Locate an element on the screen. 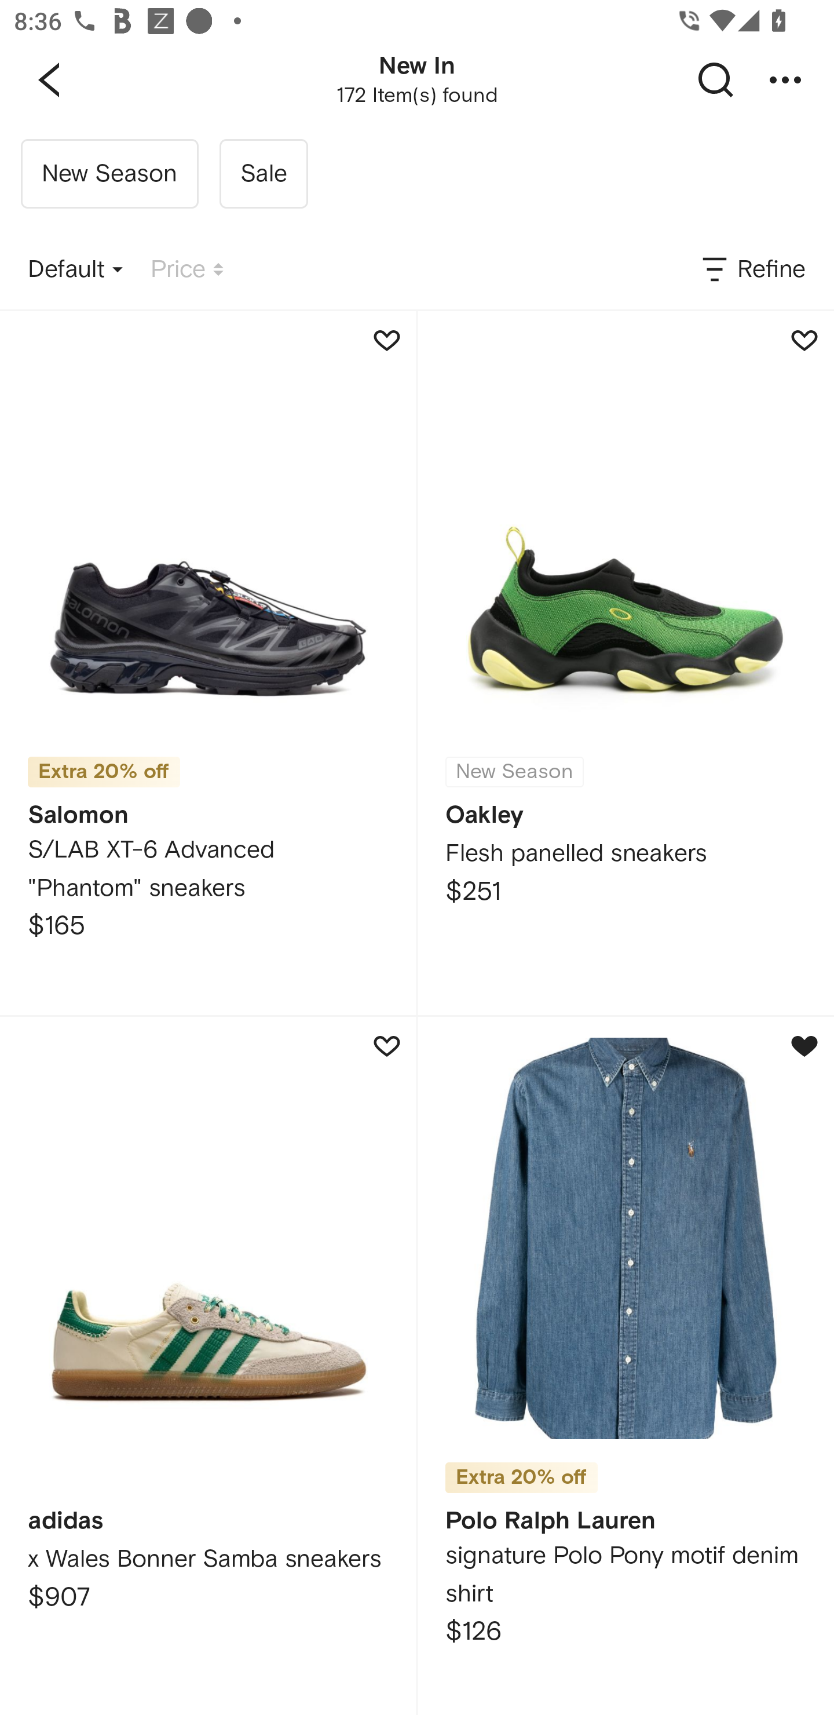  Refine is located at coordinates (752, 270).